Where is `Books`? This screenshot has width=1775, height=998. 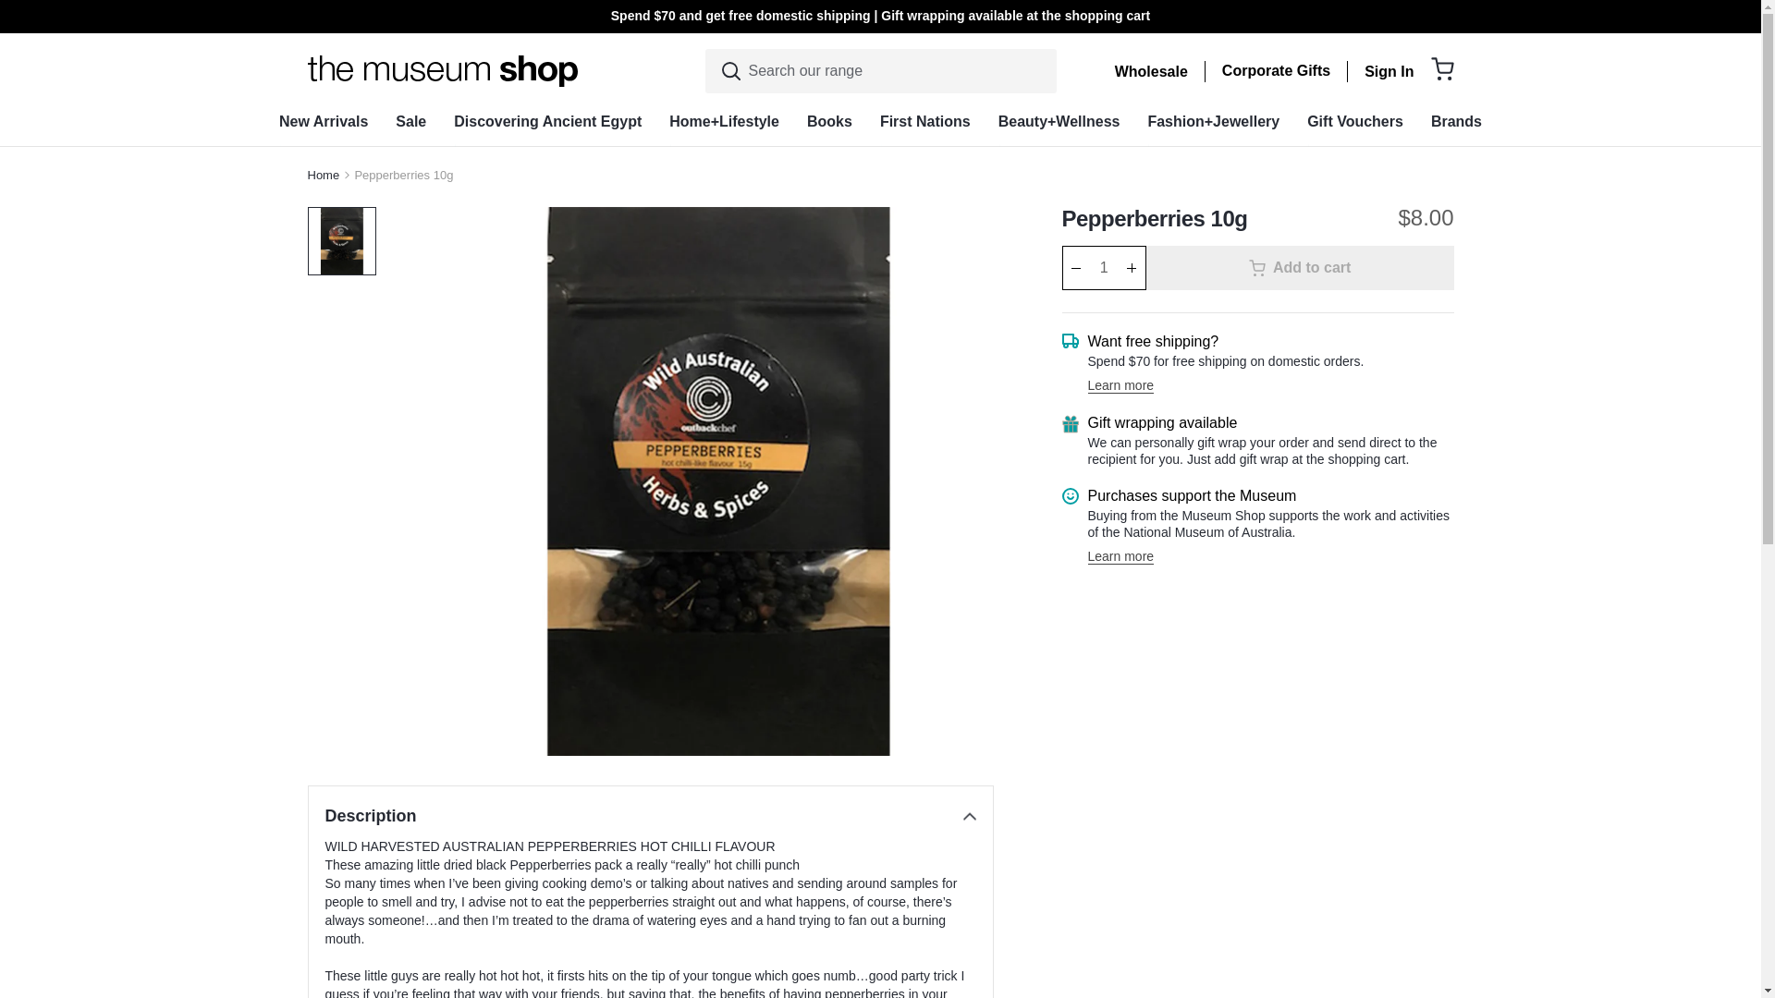
Books is located at coordinates (829, 121).